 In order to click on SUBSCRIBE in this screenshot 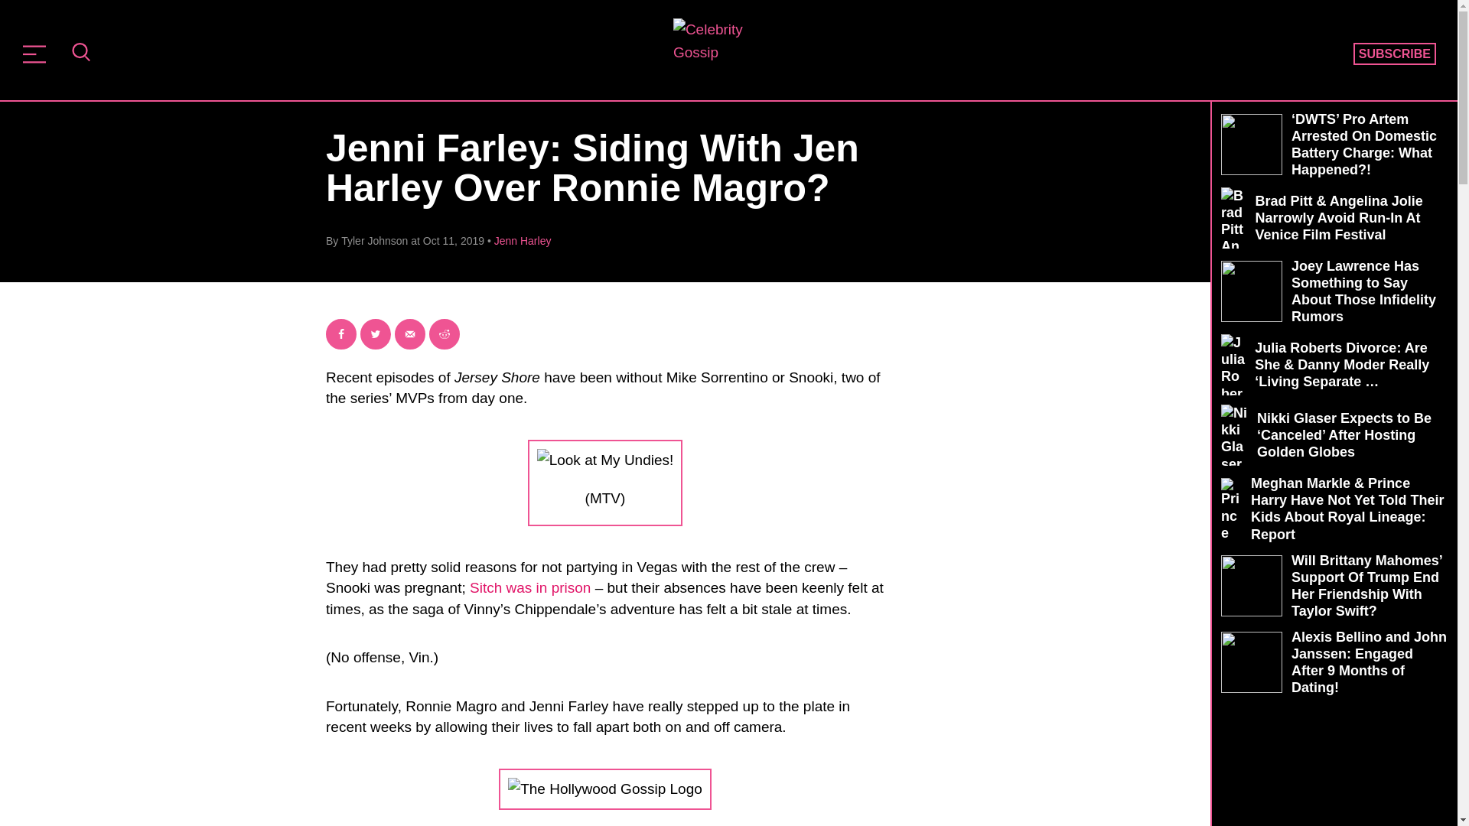, I will do `click(1394, 54)`.